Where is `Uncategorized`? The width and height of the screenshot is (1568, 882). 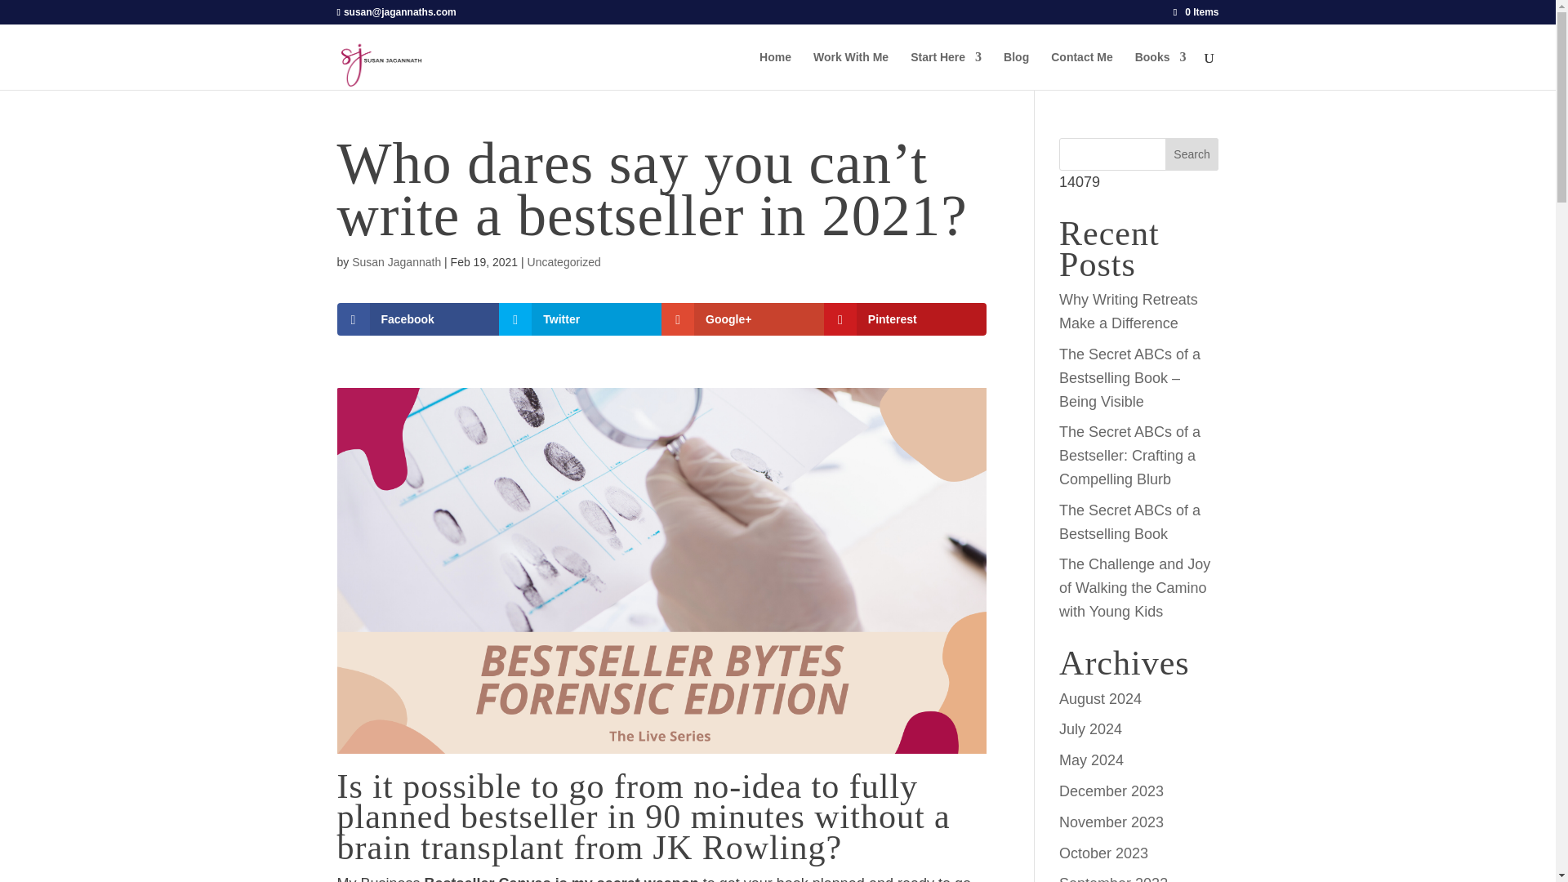 Uncategorized is located at coordinates (563, 262).